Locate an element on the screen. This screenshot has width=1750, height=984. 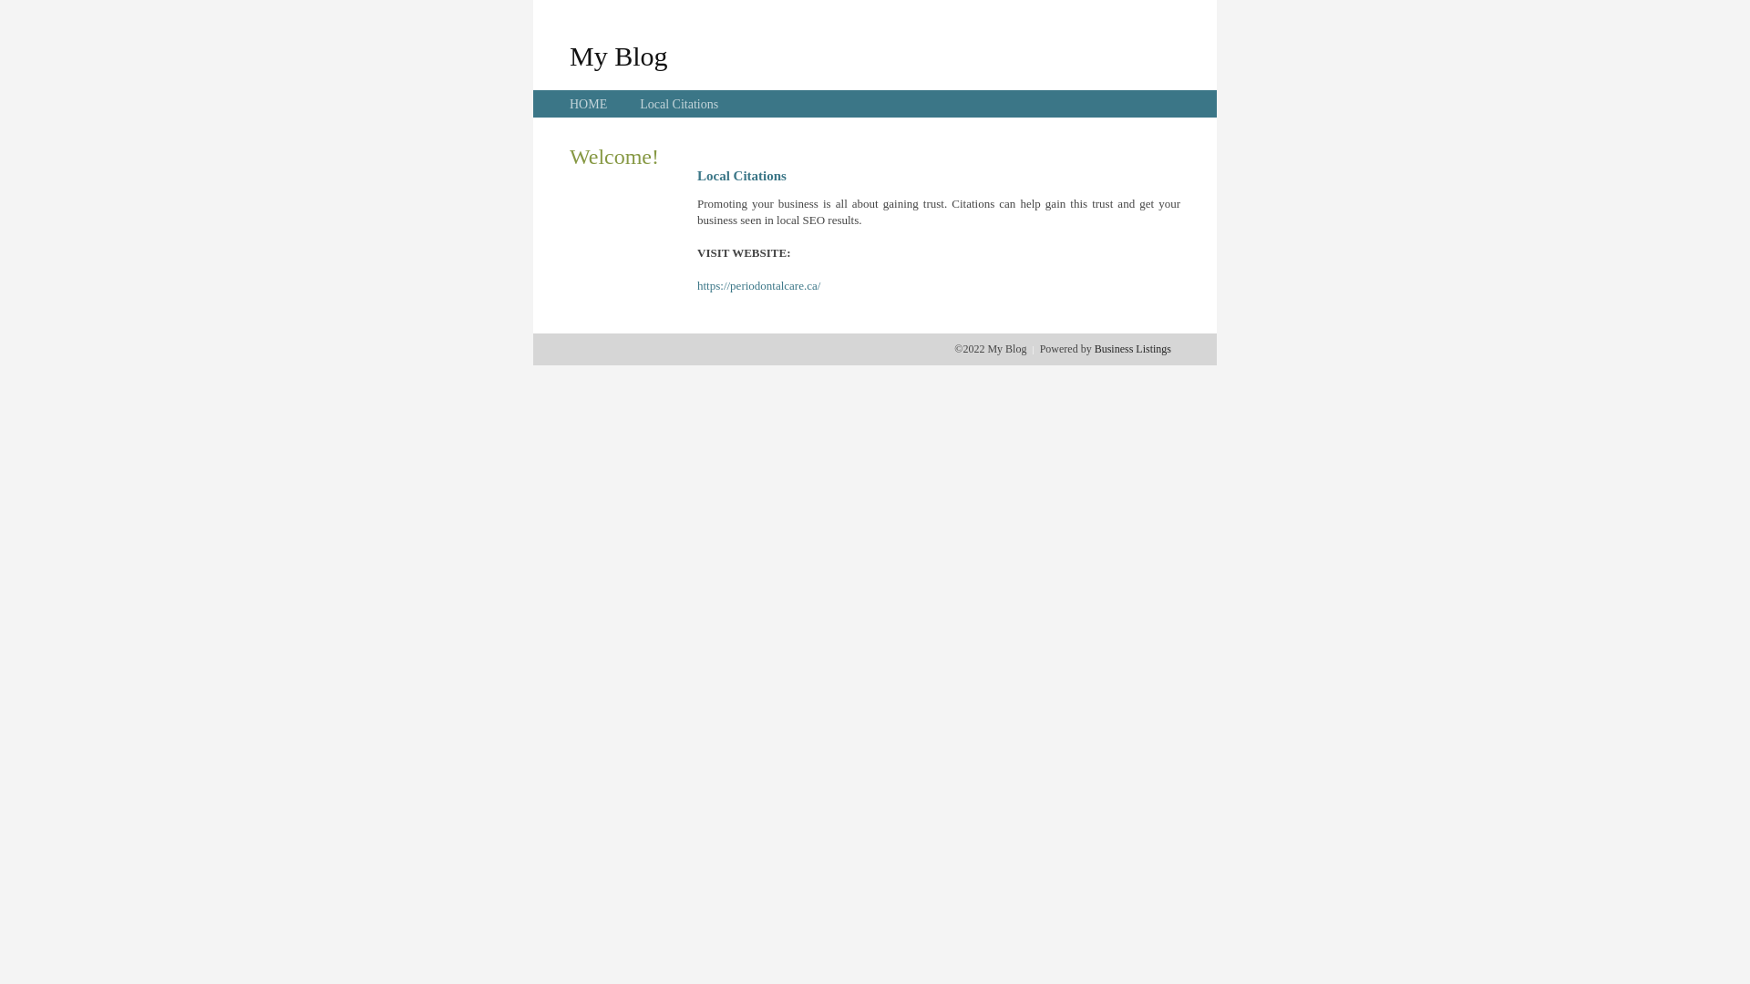
HOME is located at coordinates (589, 104).